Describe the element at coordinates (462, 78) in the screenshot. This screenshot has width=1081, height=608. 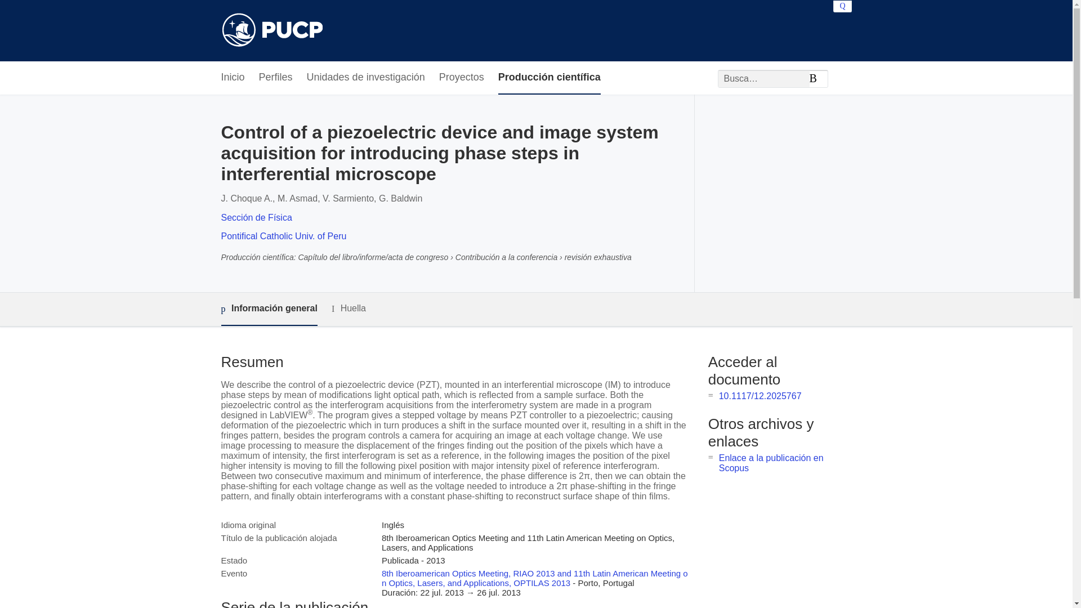
I see `Proyectos` at that location.